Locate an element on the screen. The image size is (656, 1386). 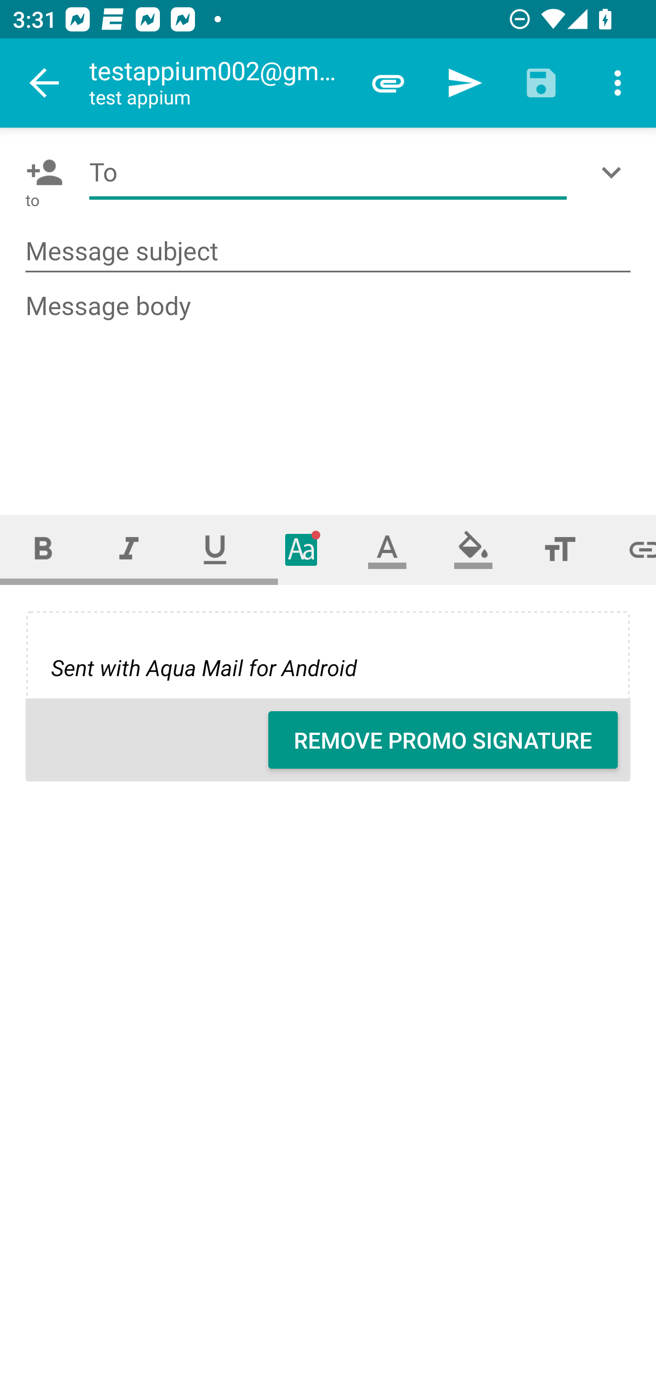
REMOVE PROMO SIGNATURE is located at coordinates (443, 740).